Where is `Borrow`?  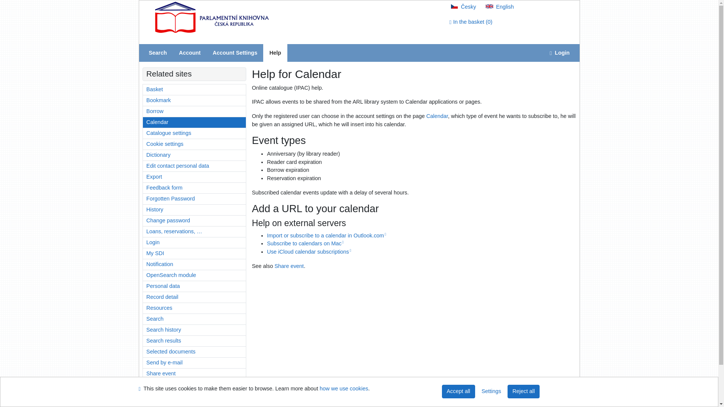 Borrow is located at coordinates (194, 111).